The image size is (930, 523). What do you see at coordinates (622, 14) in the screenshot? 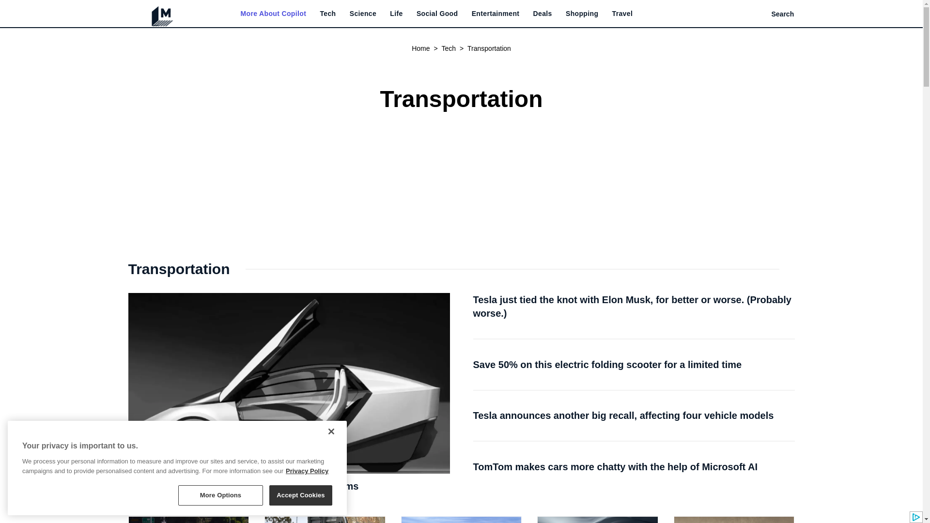
I see `Travel` at bounding box center [622, 14].